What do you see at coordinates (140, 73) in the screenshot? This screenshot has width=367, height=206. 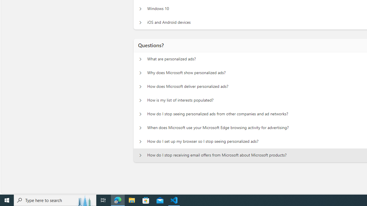 I see `Questions? Why does Microsoft show personalized ads?` at bounding box center [140, 73].